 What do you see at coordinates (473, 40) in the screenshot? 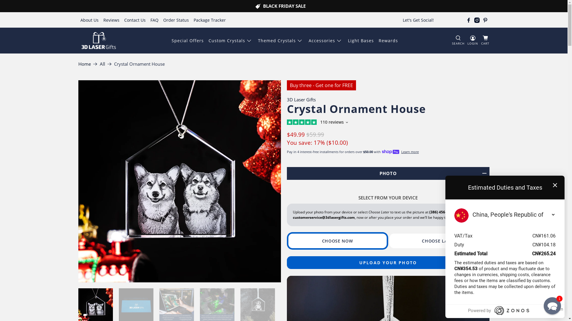
I see `LOGIN` at bounding box center [473, 40].